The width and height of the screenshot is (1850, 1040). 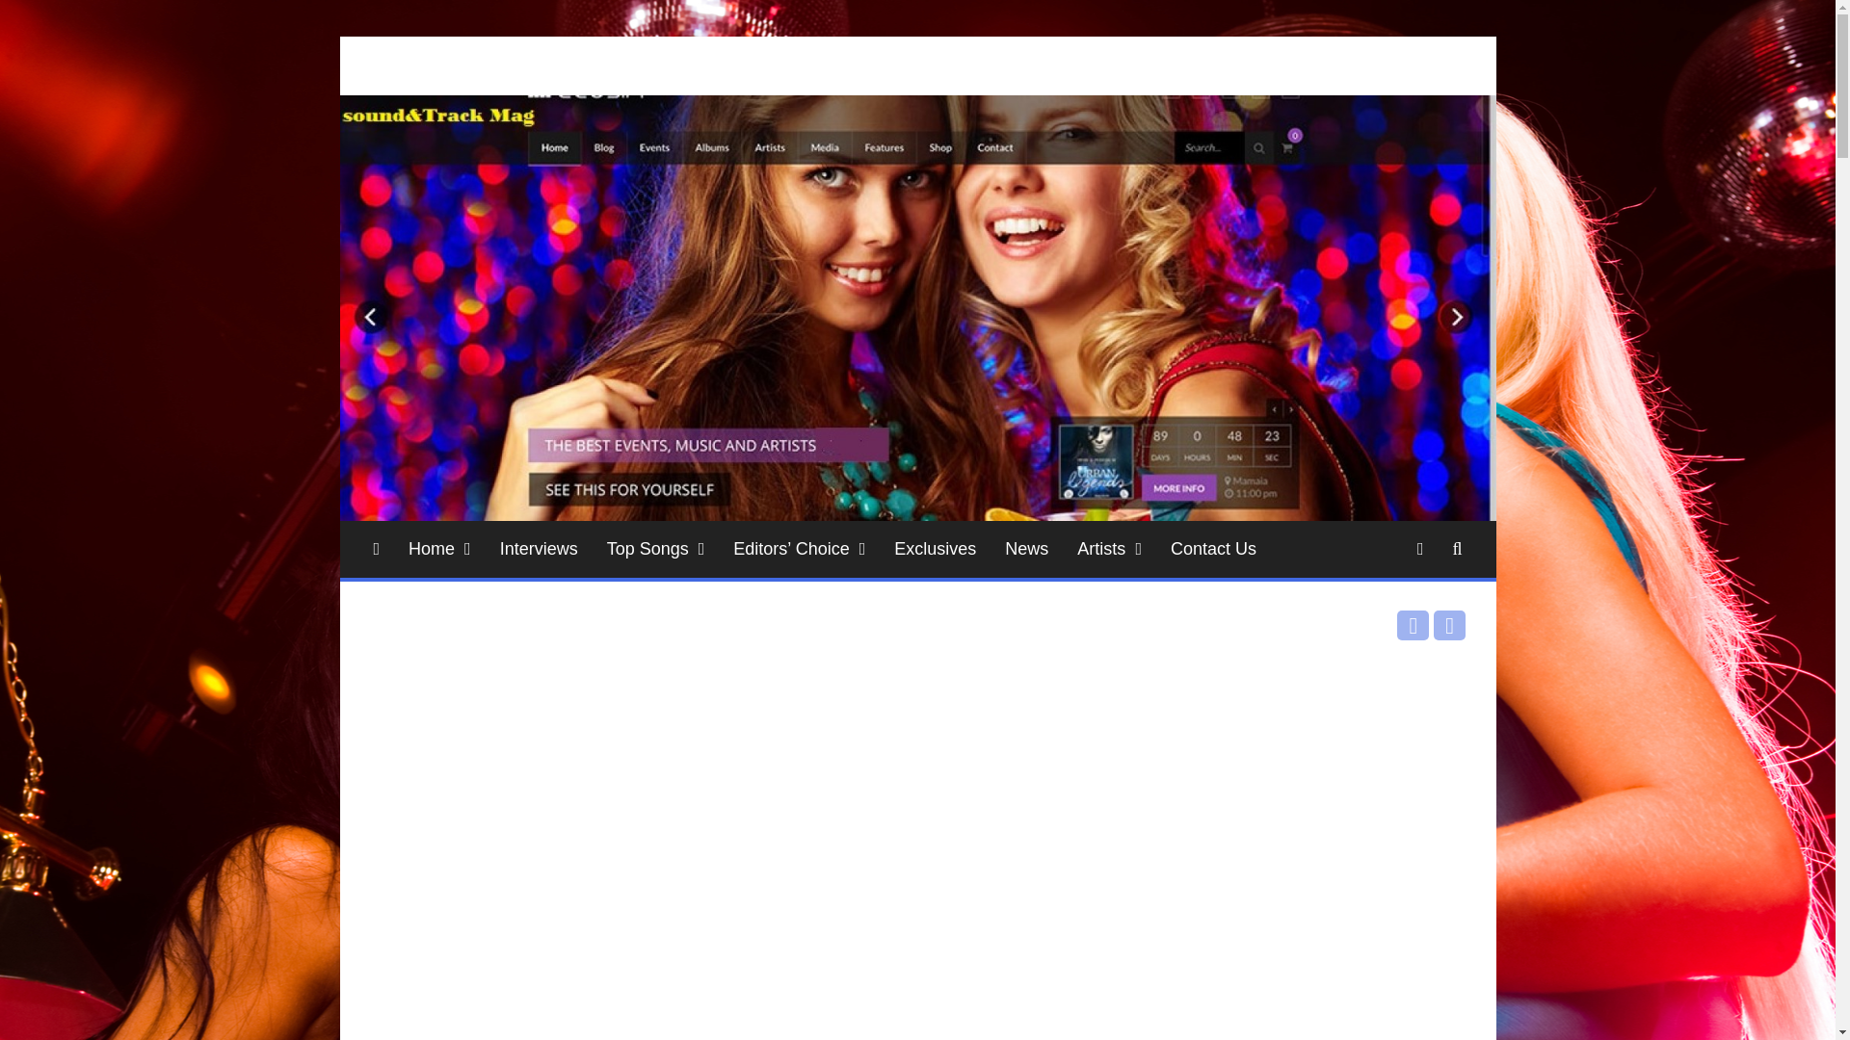 I want to click on Contact Us, so click(x=1214, y=549).